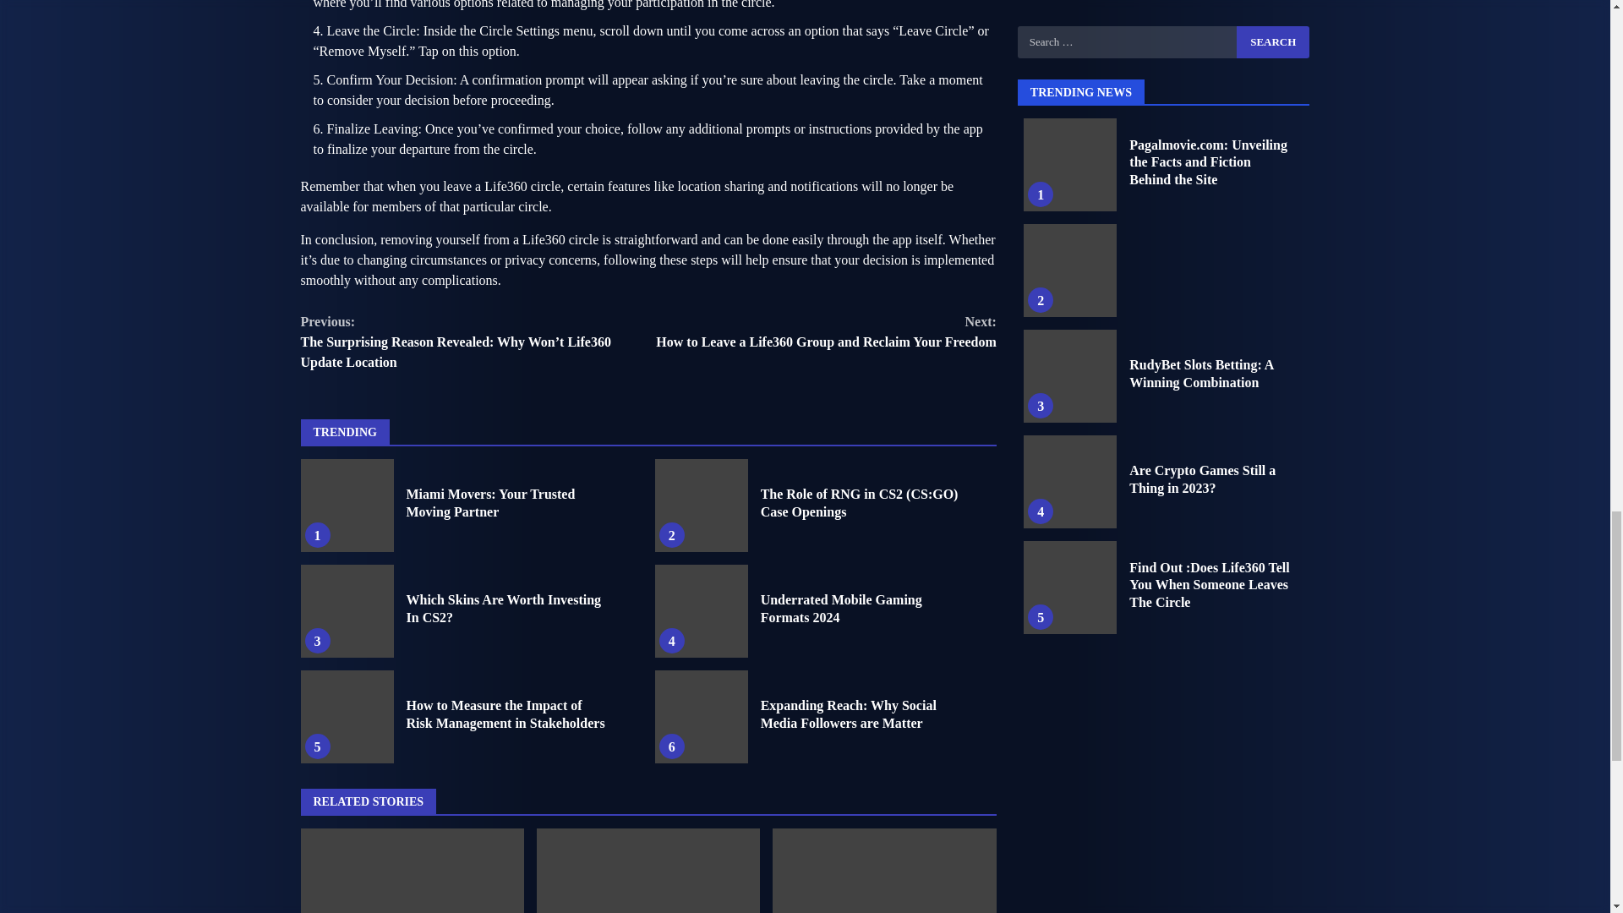 The height and width of the screenshot is (913, 1623). What do you see at coordinates (347, 610) in the screenshot?
I see `Which Skins Are Worth Investing In CS2?` at bounding box center [347, 610].